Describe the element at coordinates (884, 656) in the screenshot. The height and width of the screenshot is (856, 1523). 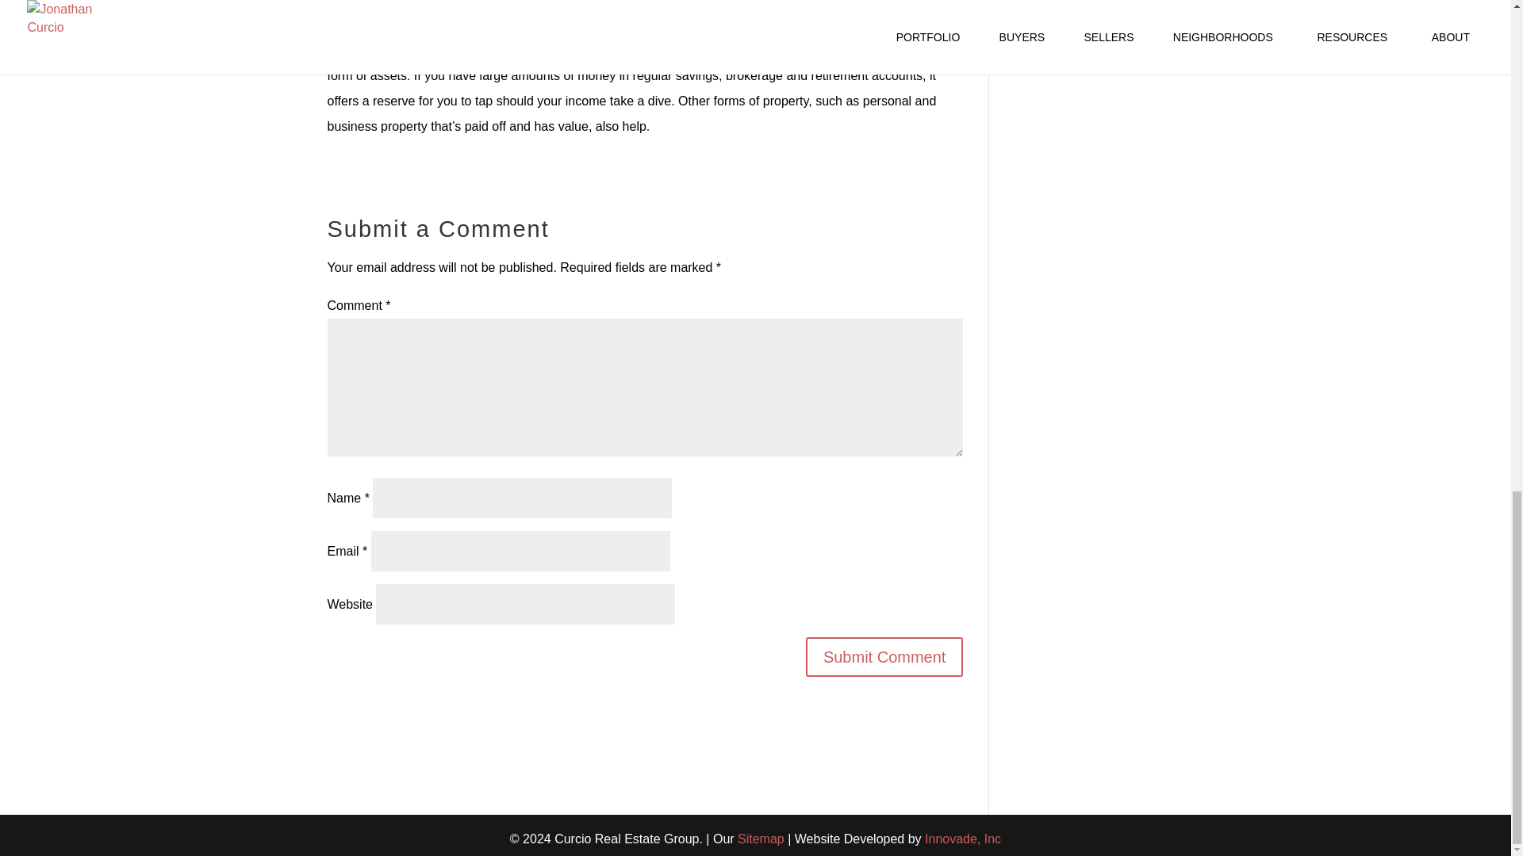
I see `Submit Comment` at that location.